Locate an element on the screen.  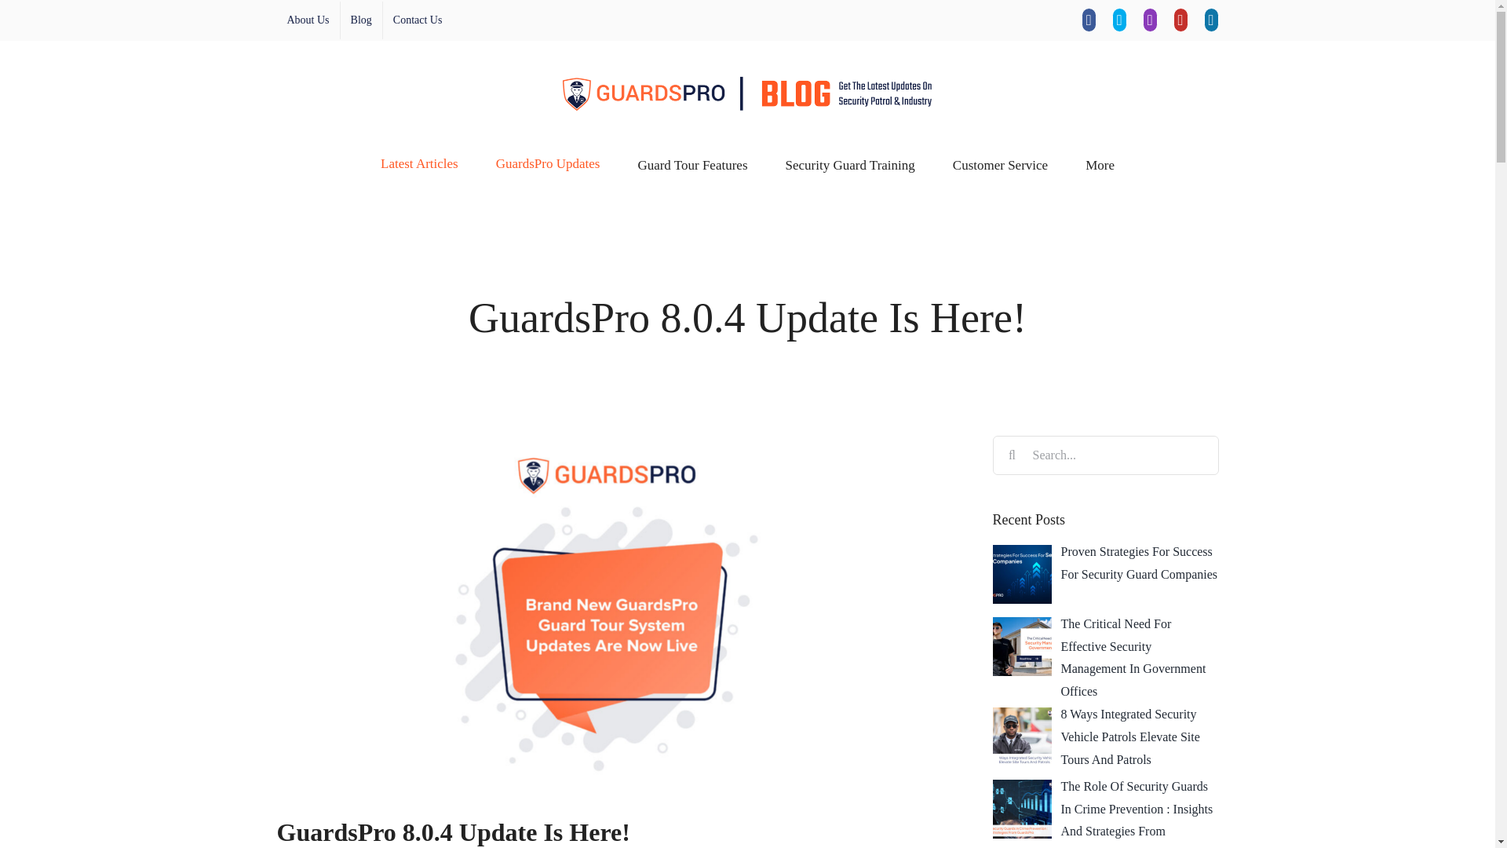
About Us is located at coordinates (308, 20).